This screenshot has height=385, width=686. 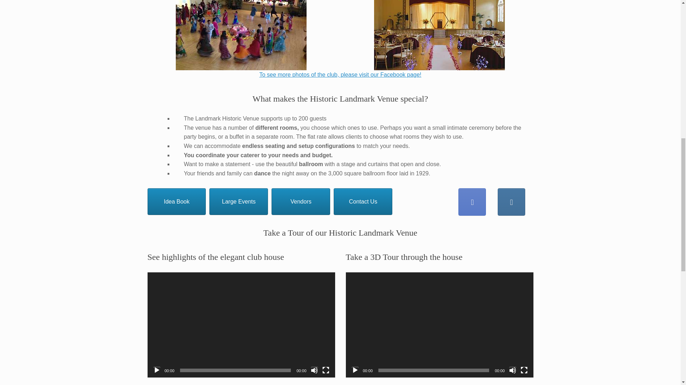 What do you see at coordinates (301, 201) in the screenshot?
I see `Vendors` at bounding box center [301, 201].